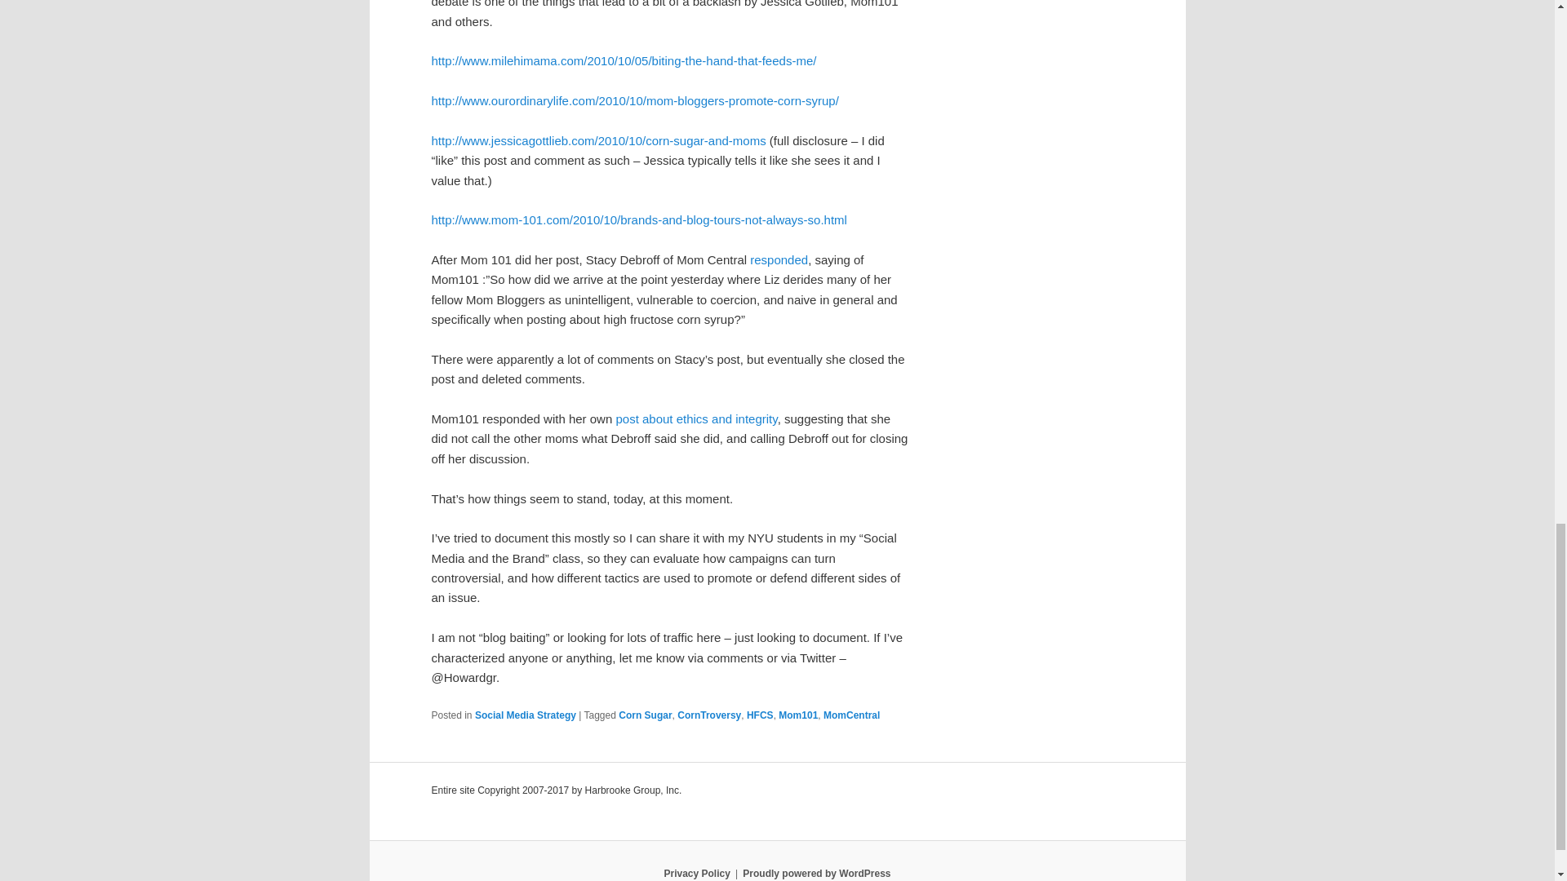 The width and height of the screenshot is (1567, 881). I want to click on Social Media Strategy, so click(526, 715).